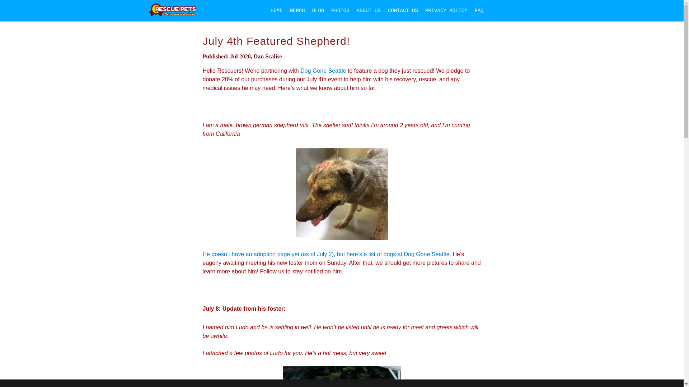 The height and width of the screenshot is (387, 689). Describe the element at coordinates (318, 10) in the screenshot. I see `BLOG` at that location.